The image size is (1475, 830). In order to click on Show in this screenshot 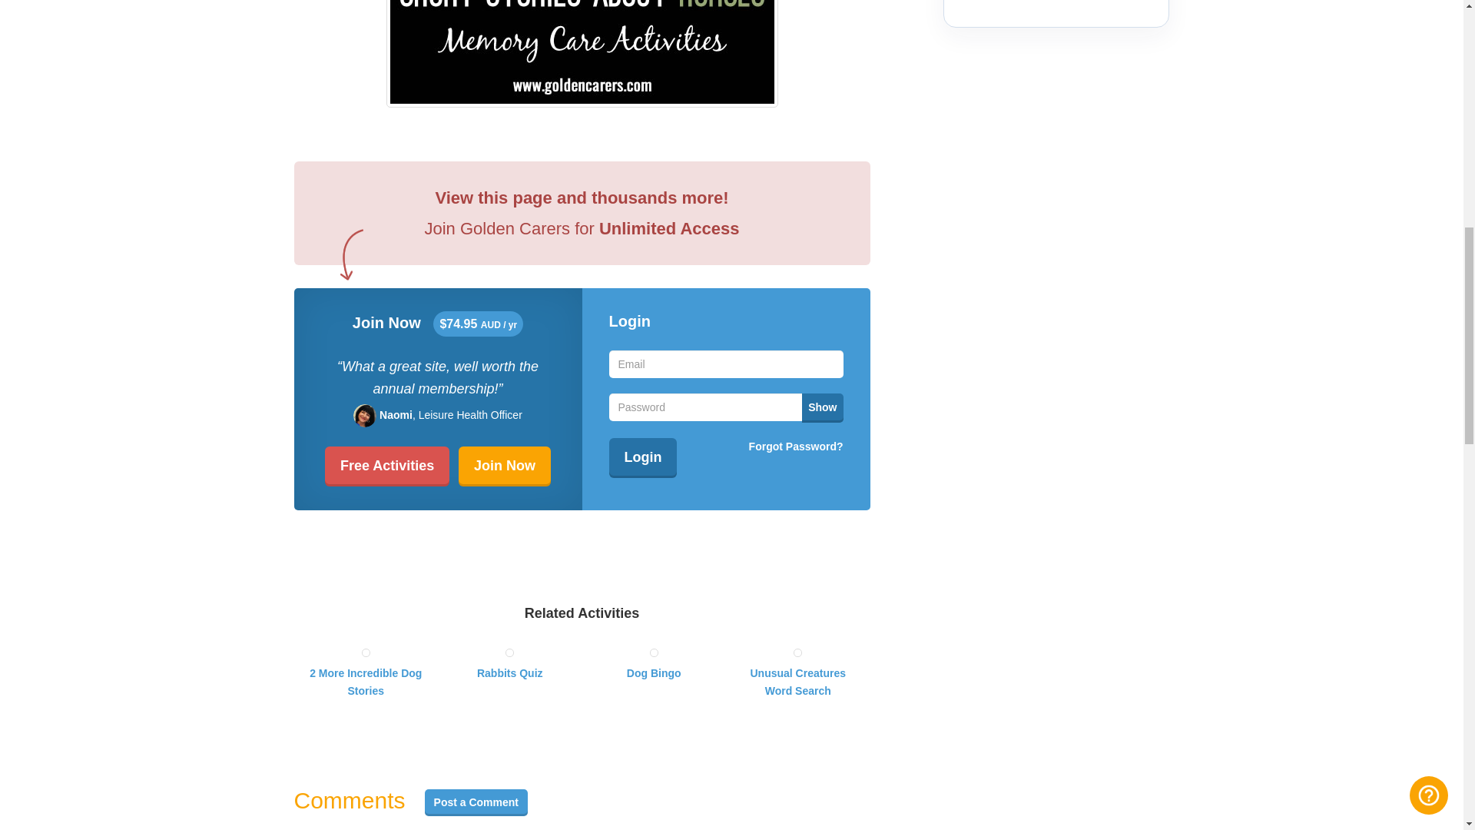, I will do `click(822, 407)`.